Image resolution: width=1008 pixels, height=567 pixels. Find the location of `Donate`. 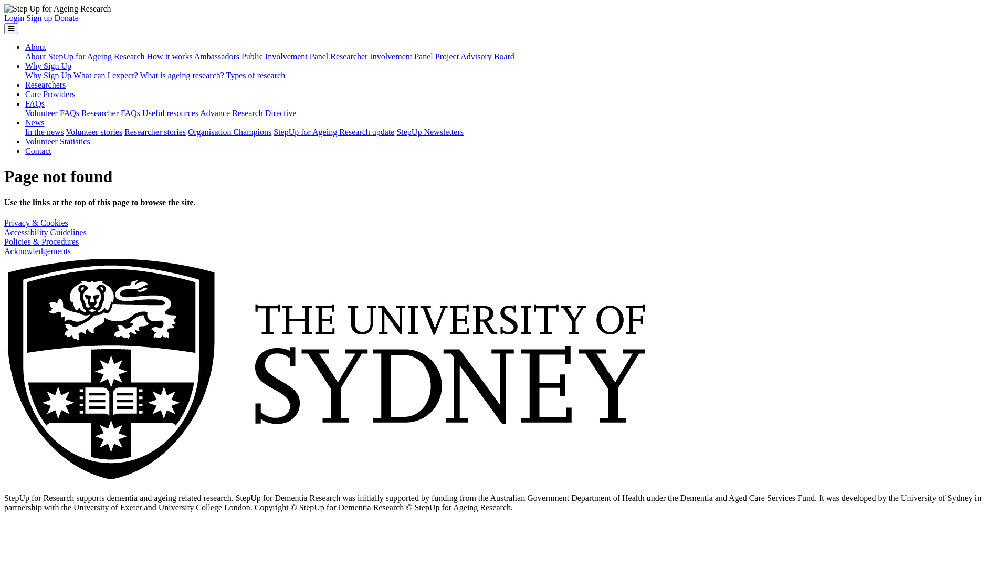

Donate is located at coordinates (67, 18).